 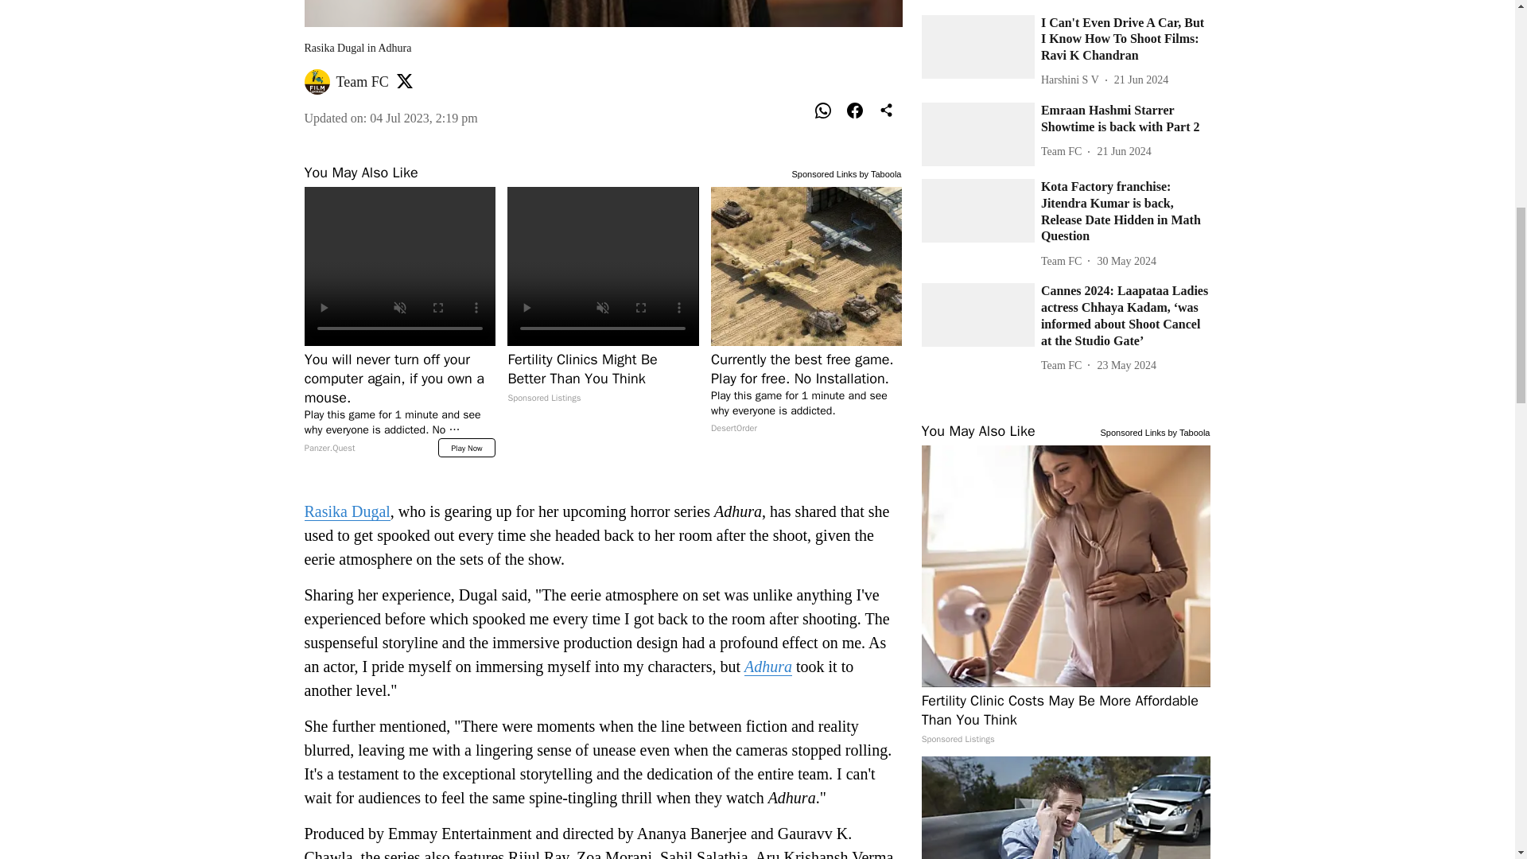 I want to click on Fertility Clinics Might Be Better Than You Think, so click(x=602, y=378).